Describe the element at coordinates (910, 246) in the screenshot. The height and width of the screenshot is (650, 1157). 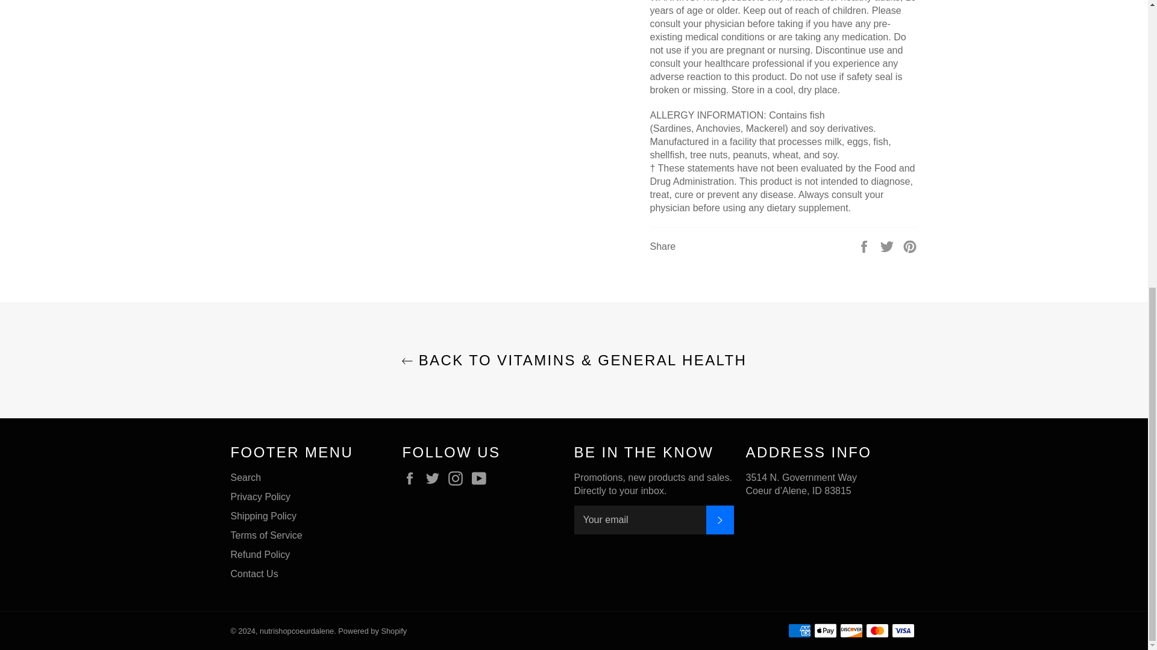
I see `Pin on Pinterest` at that location.